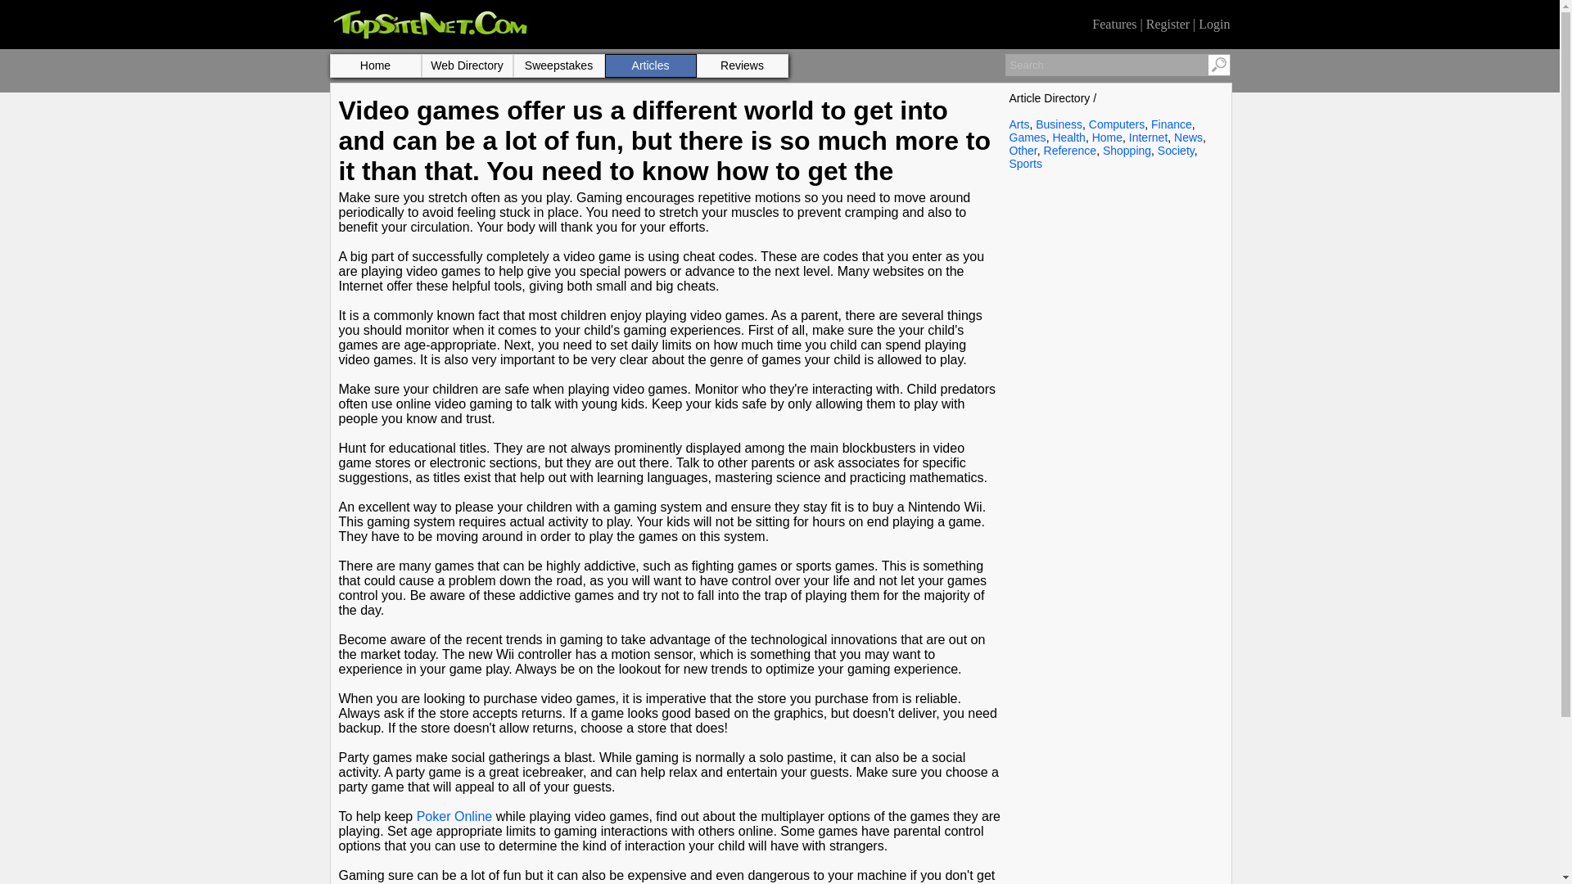  Describe the element at coordinates (1027, 138) in the screenshot. I see `Games` at that location.